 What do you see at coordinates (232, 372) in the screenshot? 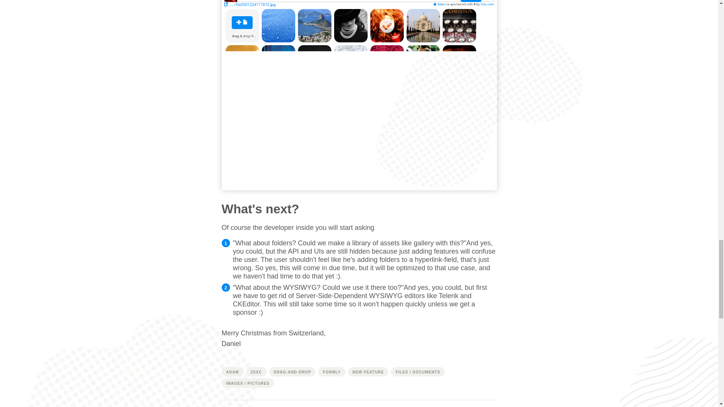
I see `ADAM` at bounding box center [232, 372].